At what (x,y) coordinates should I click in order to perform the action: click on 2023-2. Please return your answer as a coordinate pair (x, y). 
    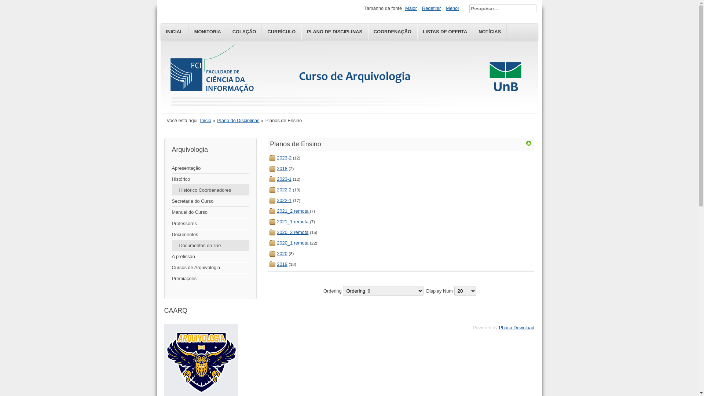
    Looking at the image, I should click on (284, 158).